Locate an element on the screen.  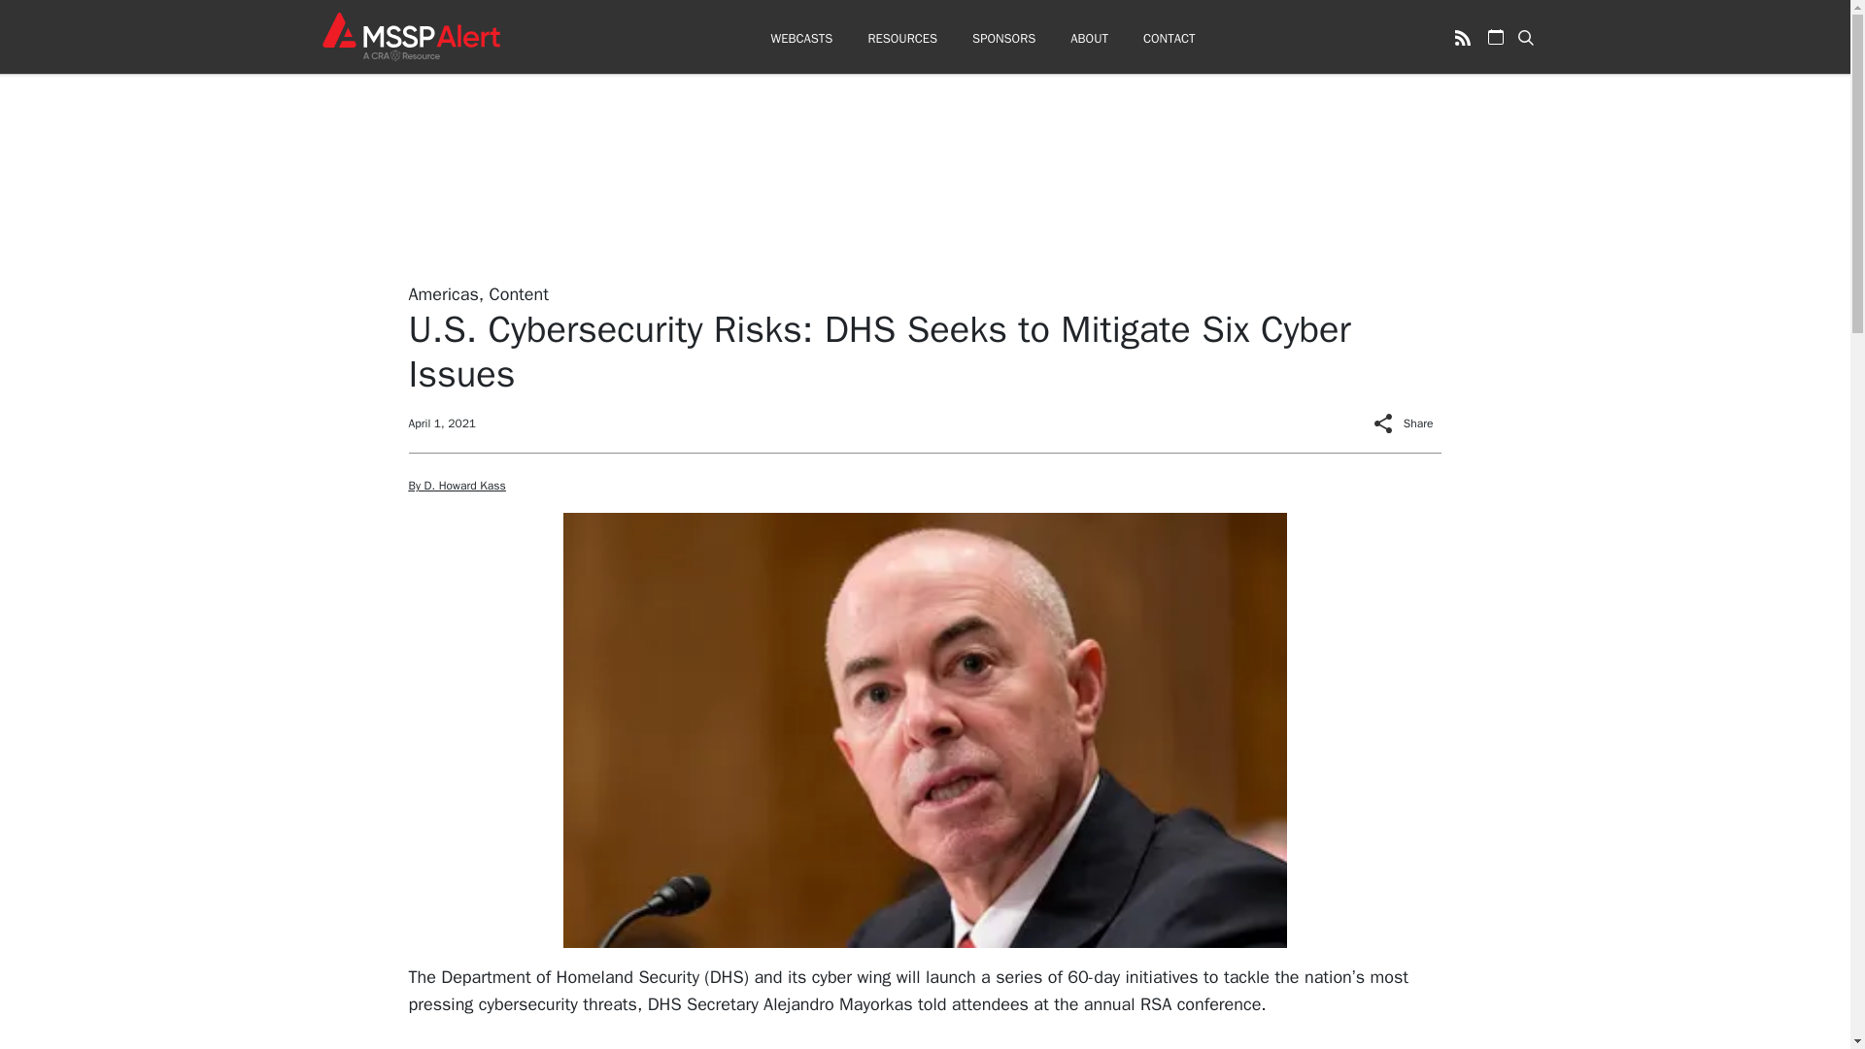
SPONSORS is located at coordinates (1002, 39).